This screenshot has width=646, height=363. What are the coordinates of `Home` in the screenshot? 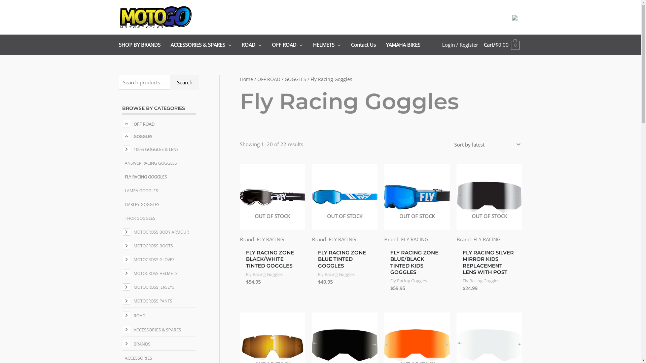 It's located at (246, 79).